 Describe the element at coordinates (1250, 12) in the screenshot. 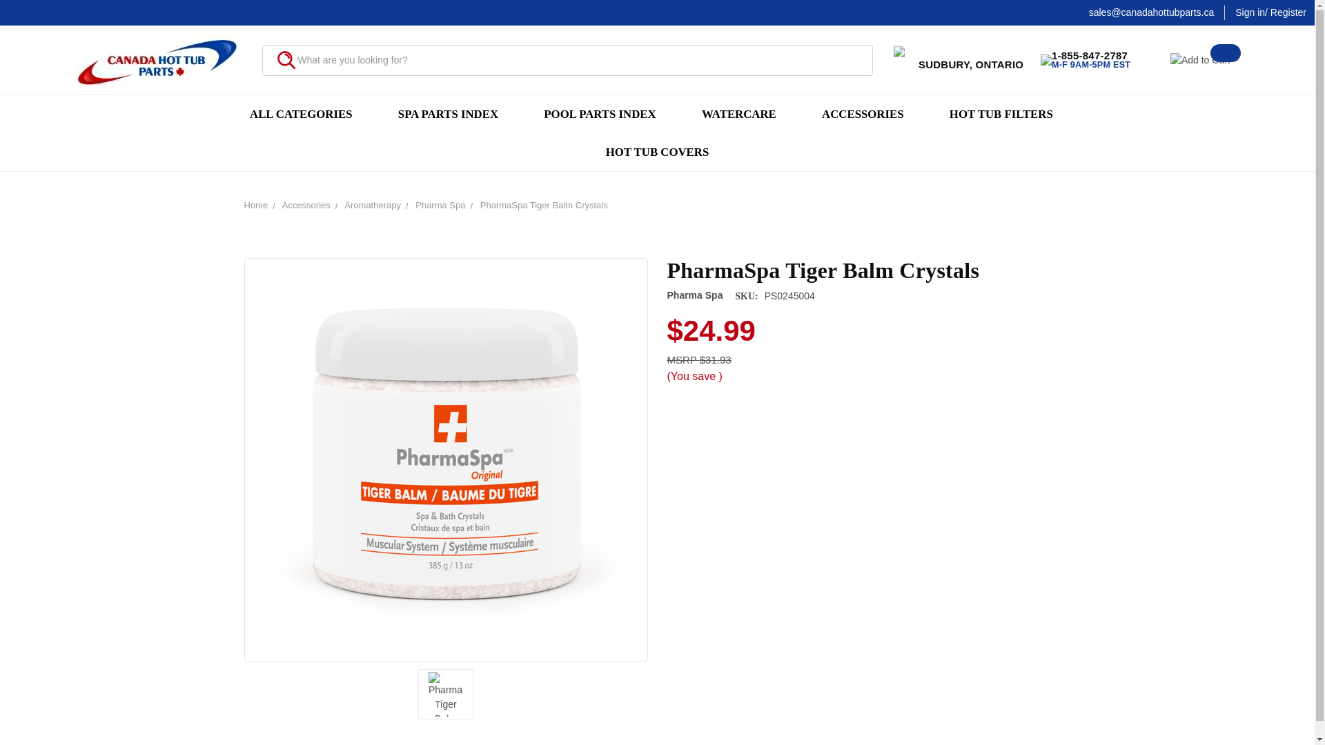

I see `Sign in` at that location.